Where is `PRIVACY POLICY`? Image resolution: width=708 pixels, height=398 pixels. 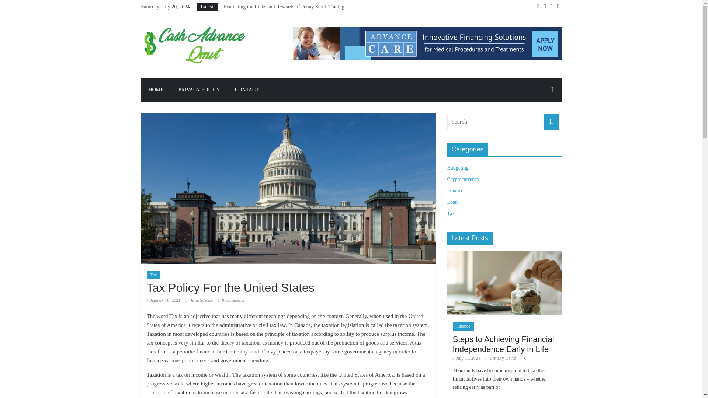 PRIVACY POLICY is located at coordinates (199, 90).